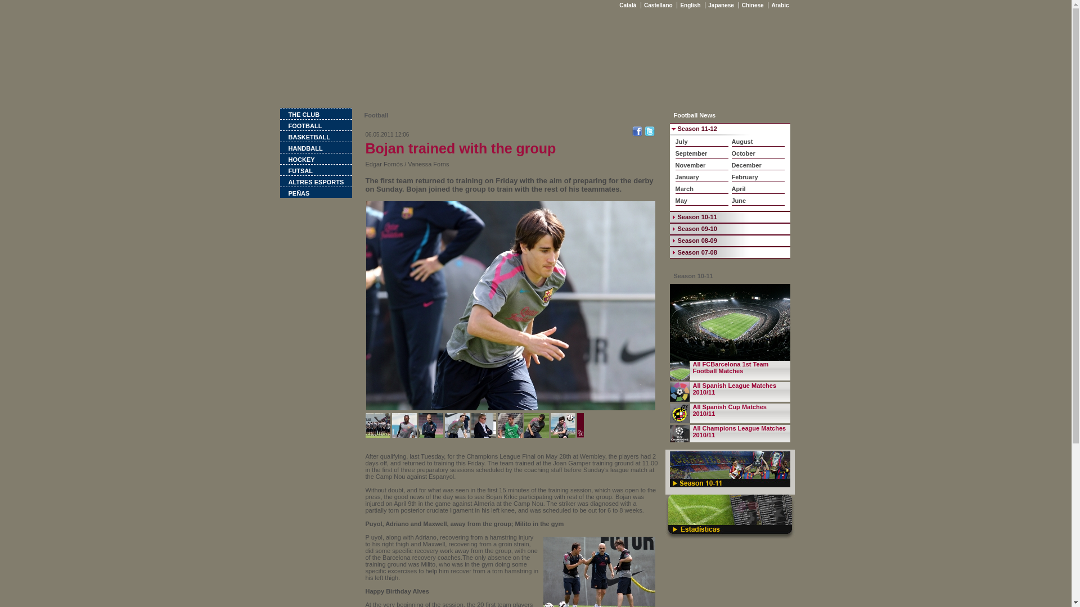 This screenshot has width=1080, height=607. What do you see at coordinates (753, 6) in the screenshot?
I see `Chinese website` at bounding box center [753, 6].